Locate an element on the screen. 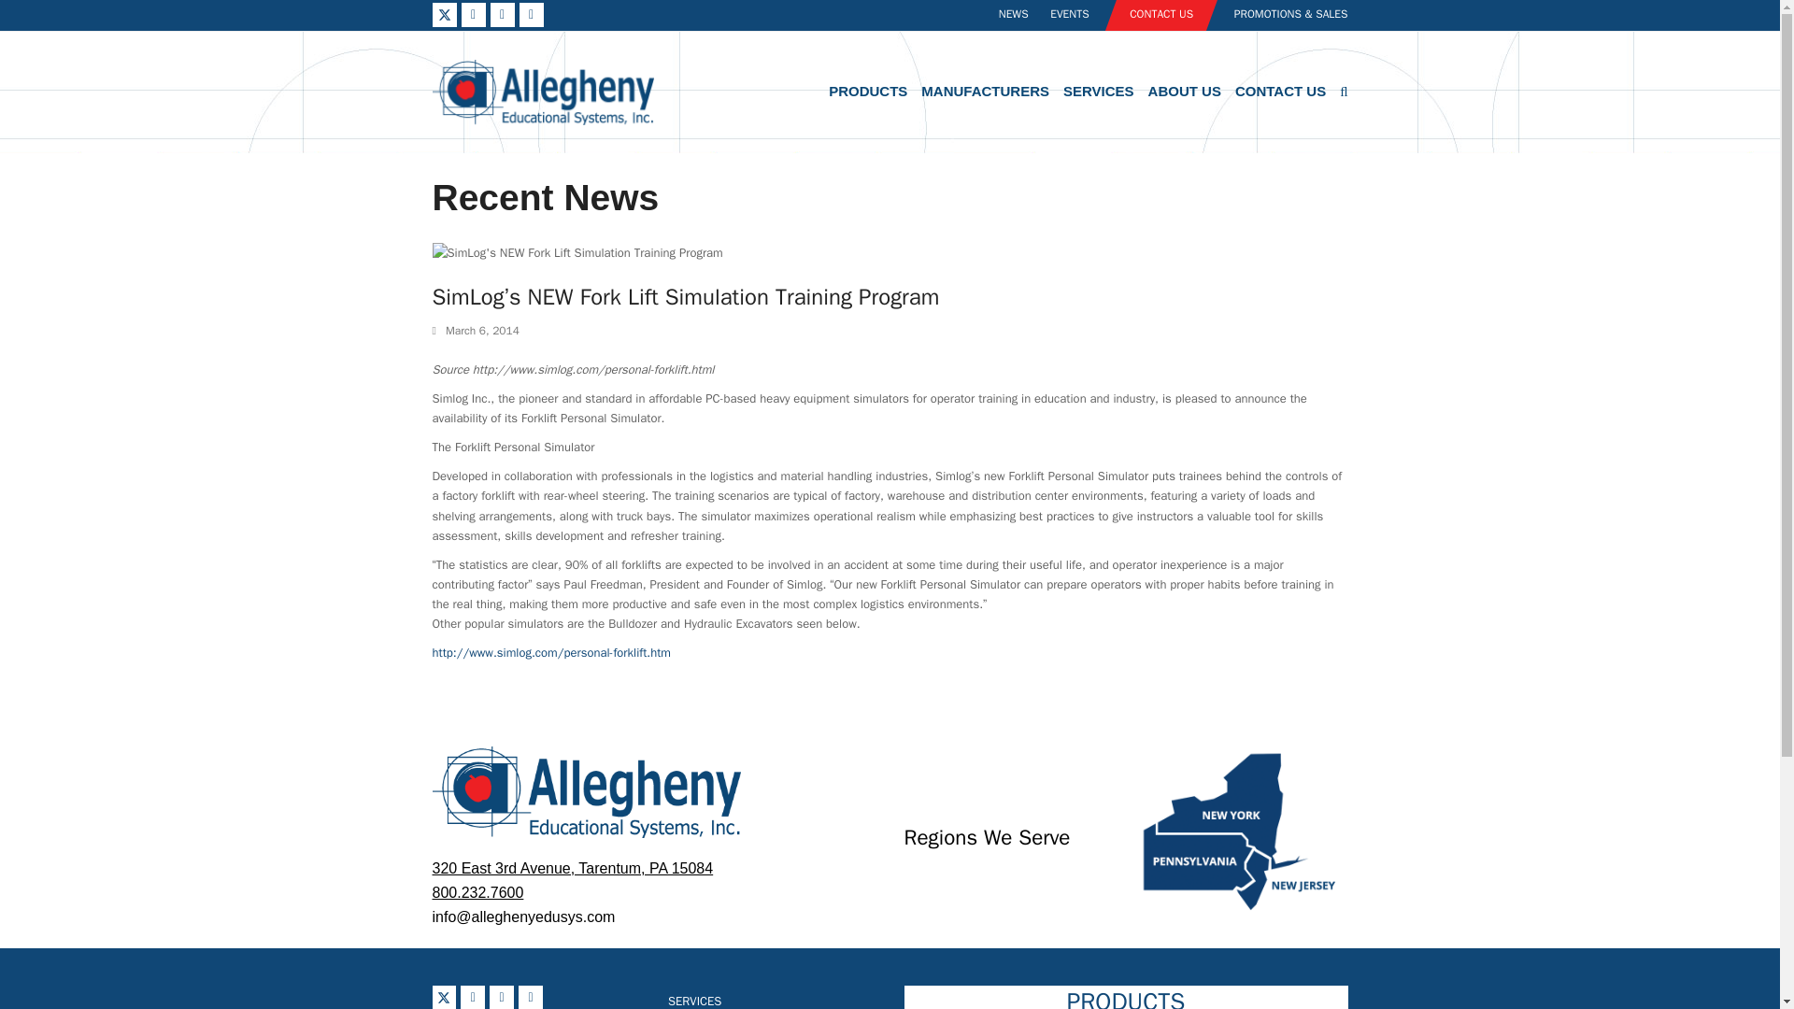 The image size is (1794, 1009). PRODUCTS is located at coordinates (867, 92).